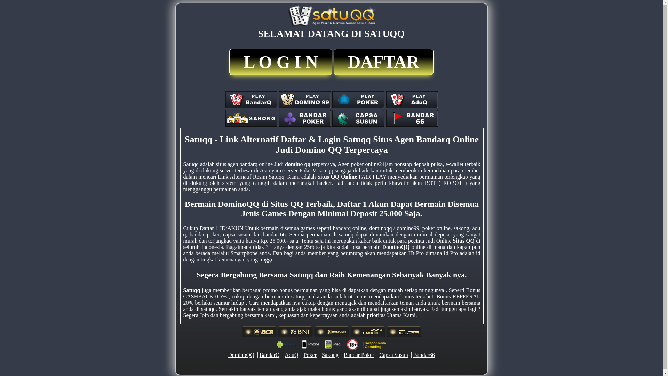 The image size is (668, 376). I want to click on bca, so click(259, 332).